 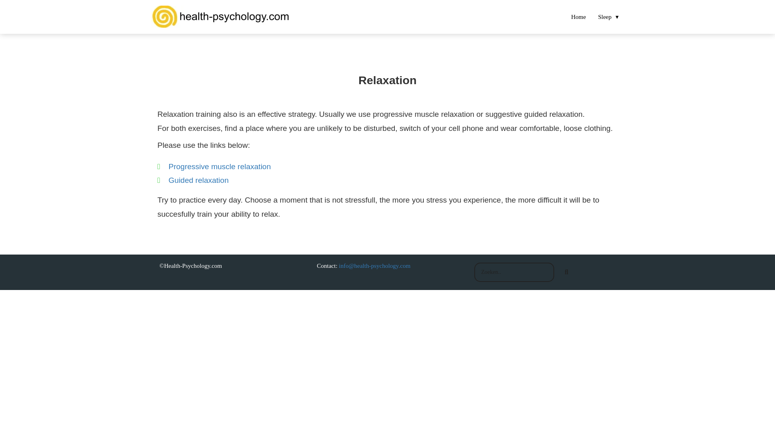 I want to click on Progressive Relaxation, so click(x=220, y=166).